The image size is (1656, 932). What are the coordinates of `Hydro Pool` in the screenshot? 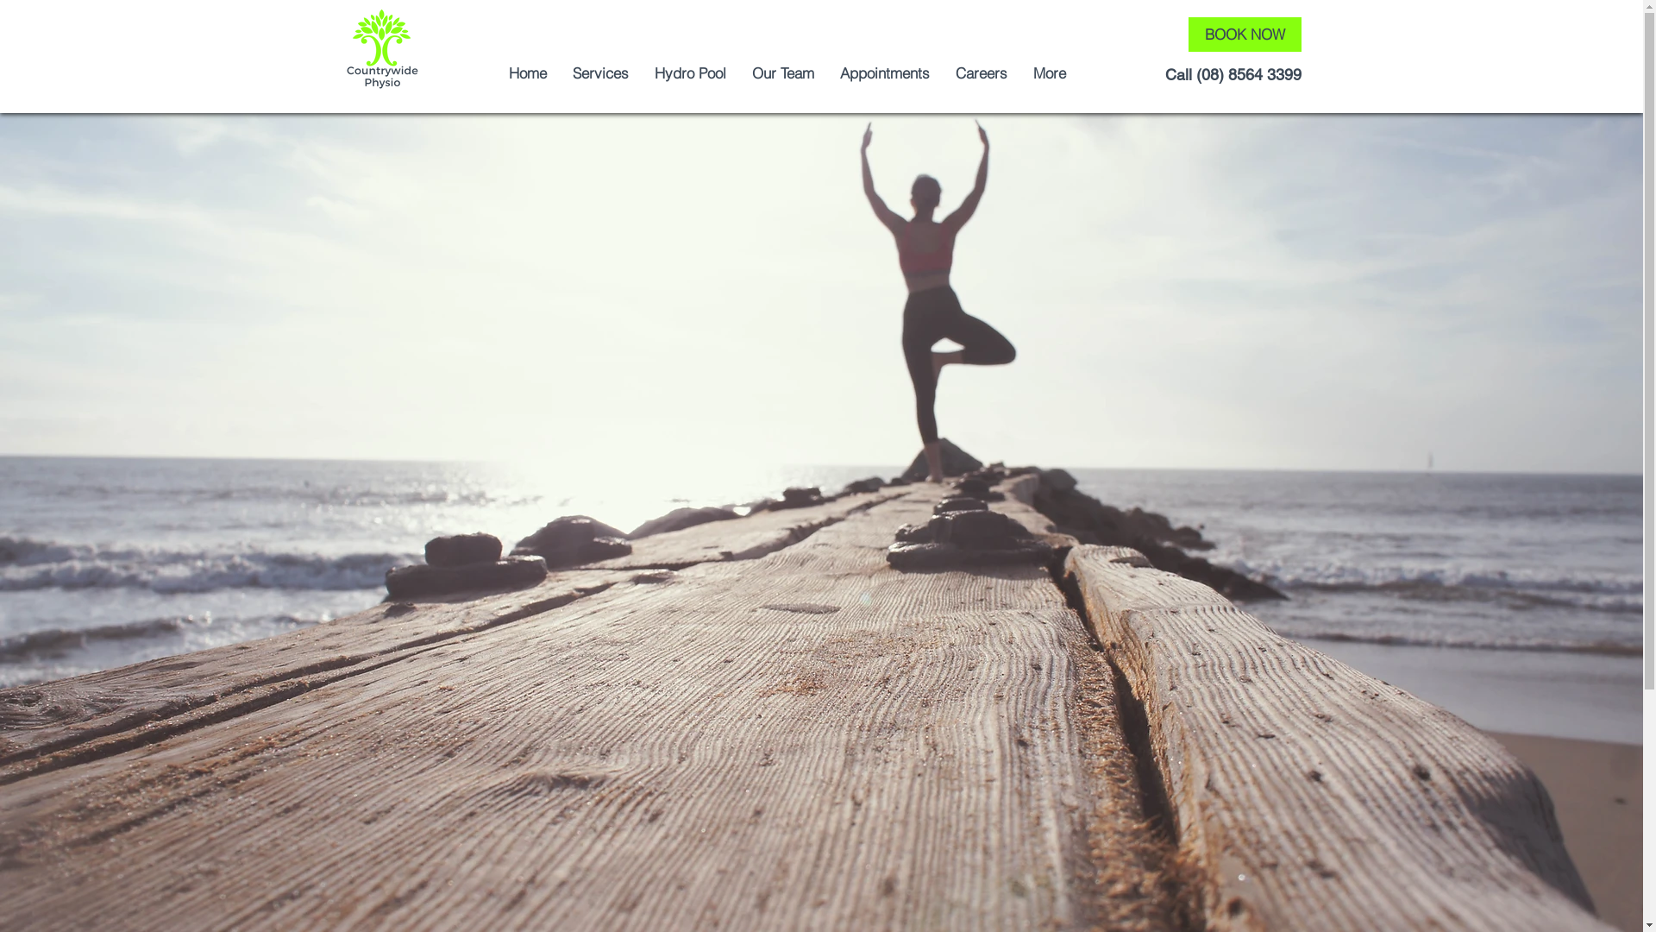 It's located at (690, 73).